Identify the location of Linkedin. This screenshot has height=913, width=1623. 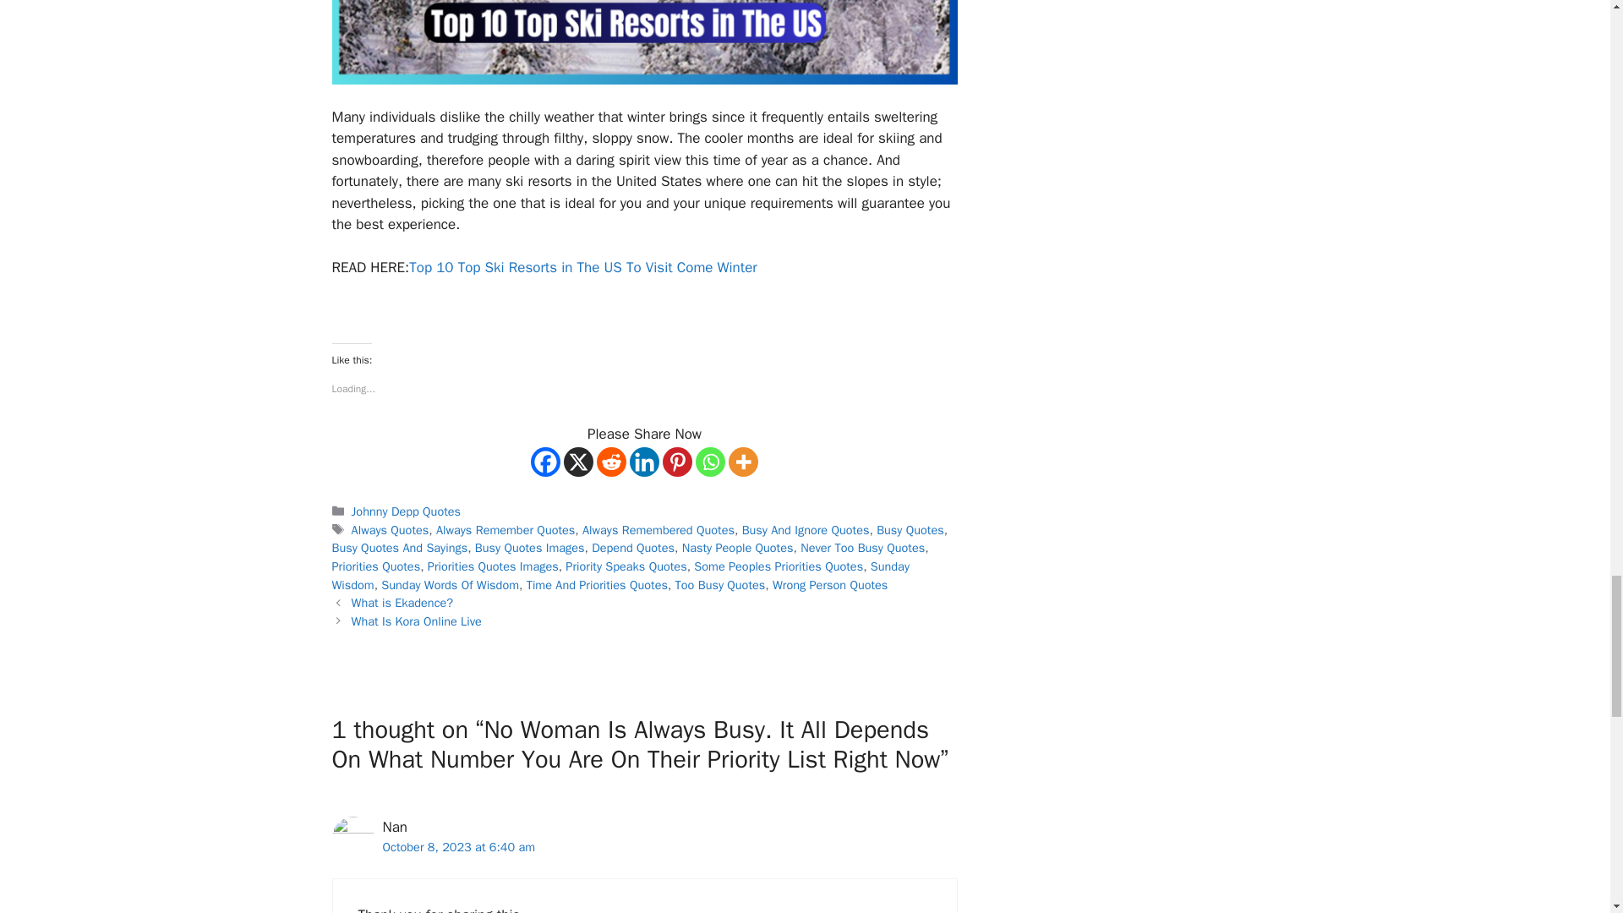
(644, 462).